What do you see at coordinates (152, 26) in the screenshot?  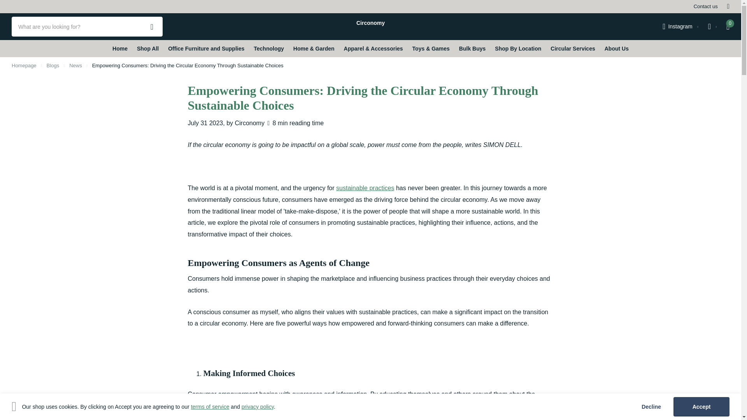 I see `Zoeken` at bounding box center [152, 26].